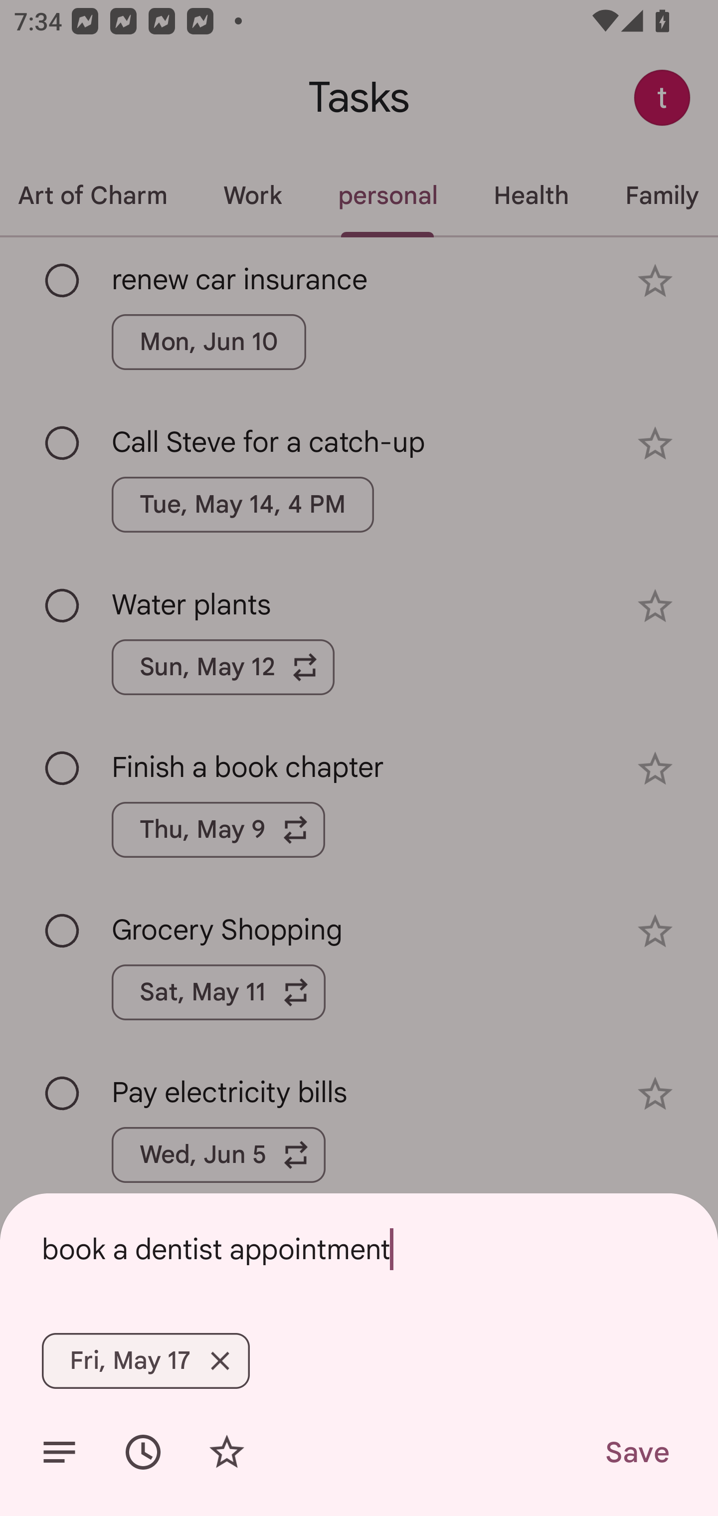 The width and height of the screenshot is (718, 1516). I want to click on book a dentist appointment, so click(359, 1249).